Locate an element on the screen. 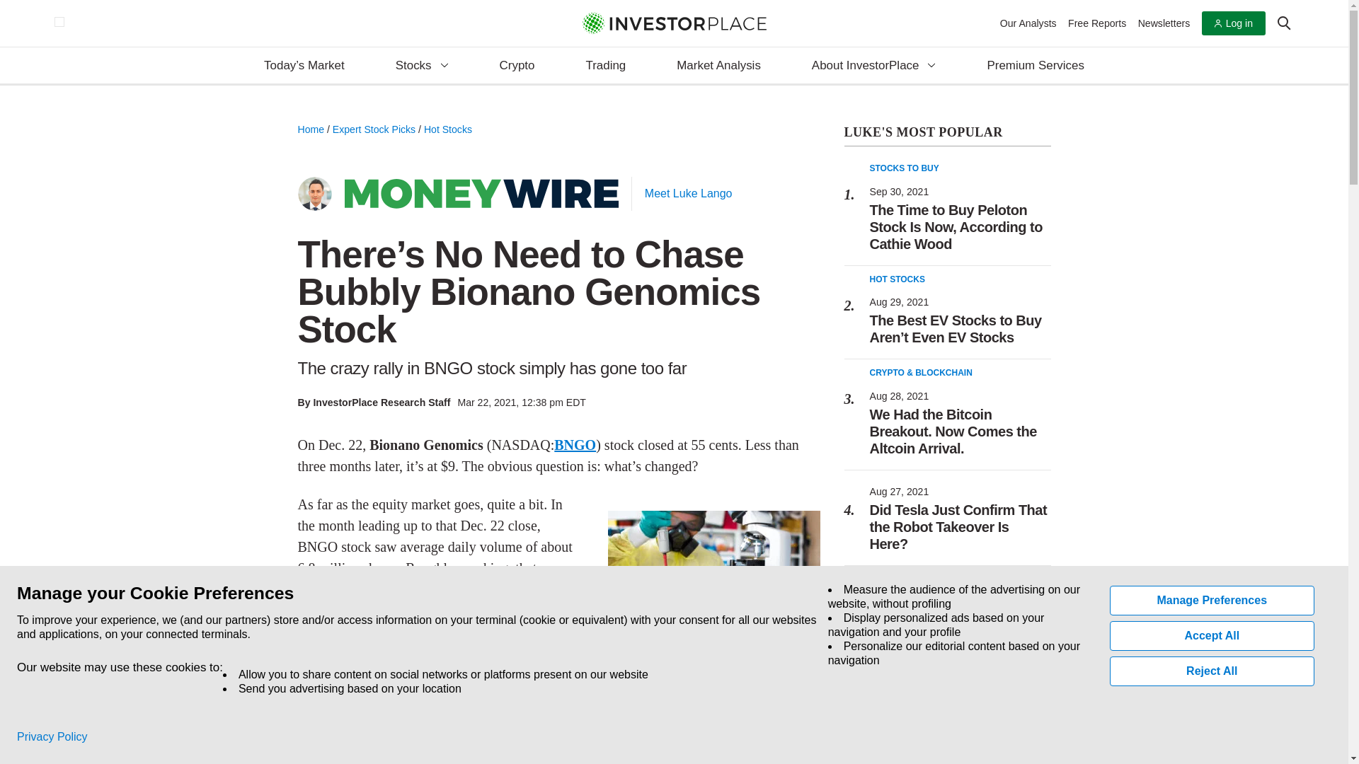 This screenshot has height=764, width=1359. Stocks is located at coordinates (422, 66).